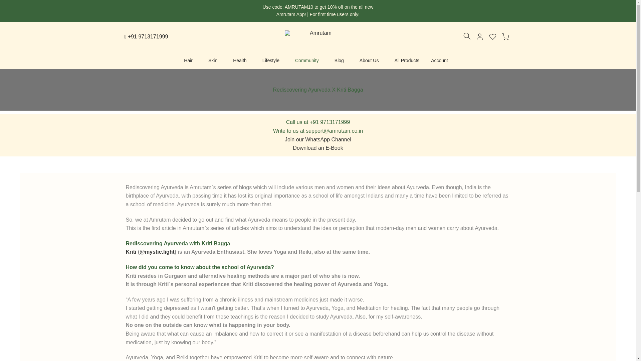 The image size is (641, 361). Describe the element at coordinates (308, 60) in the screenshot. I see `Community` at that location.